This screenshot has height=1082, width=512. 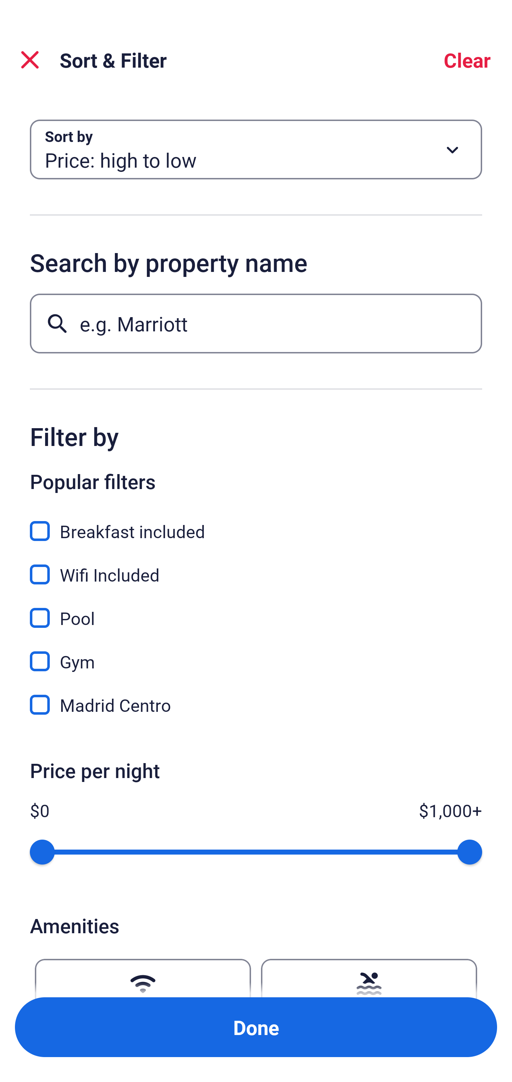 What do you see at coordinates (467, 60) in the screenshot?
I see `Clear` at bounding box center [467, 60].